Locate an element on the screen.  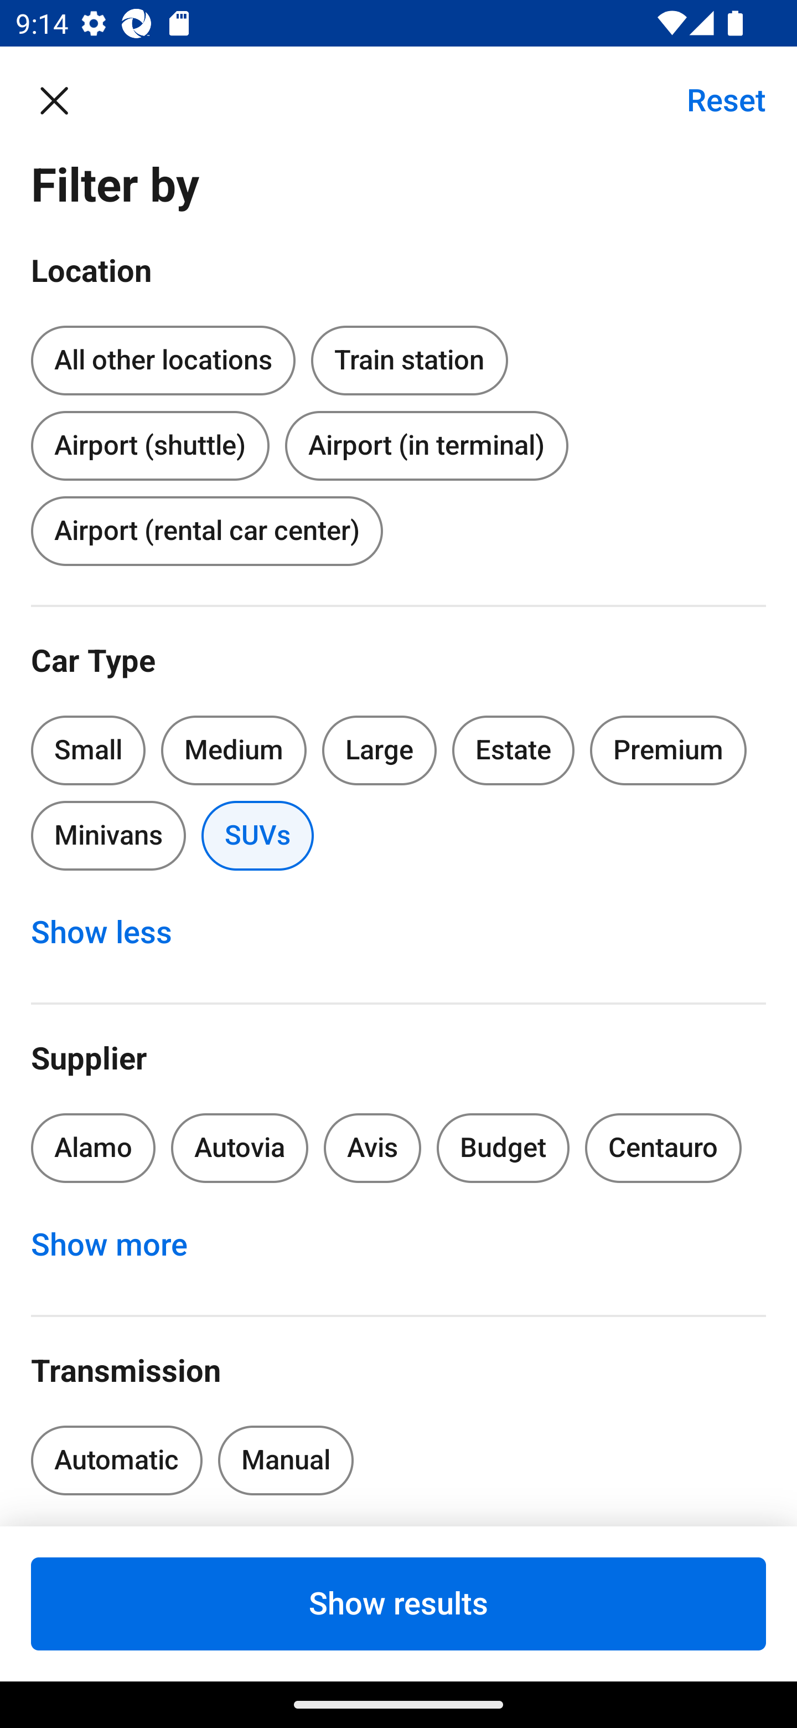
Train station is located at coordinates (409, 357).